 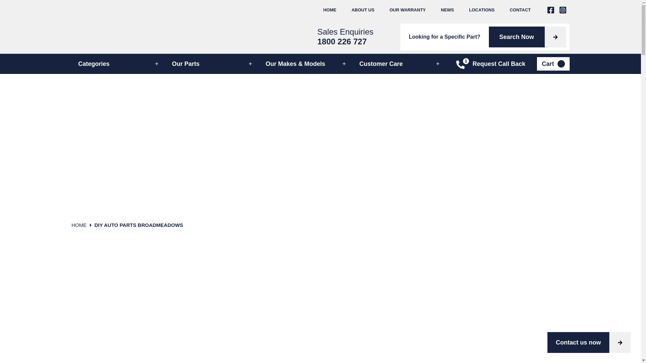 What do you see at coordinates (345, 37) in the screenshot?
I see `Sales Enquiries
1800 226 727` at bounding box center [345, 37].